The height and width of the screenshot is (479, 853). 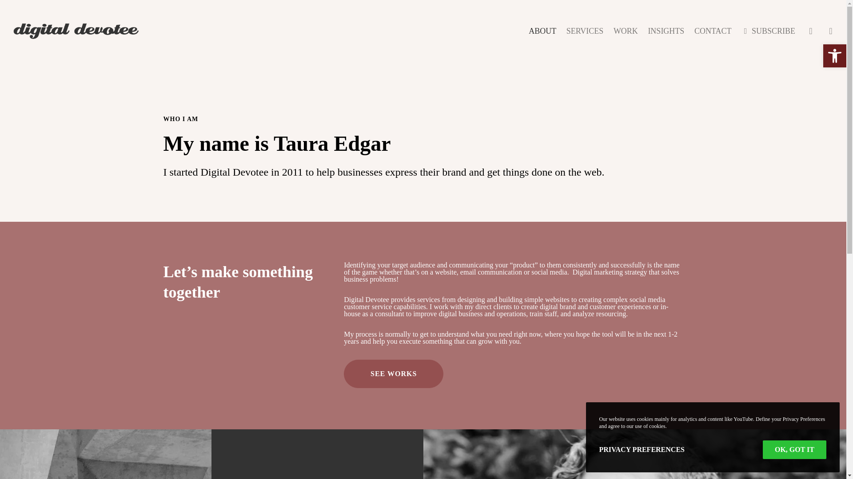 I want to click on 10 ideas for professional services newsletters, so click(x=423, y=393).